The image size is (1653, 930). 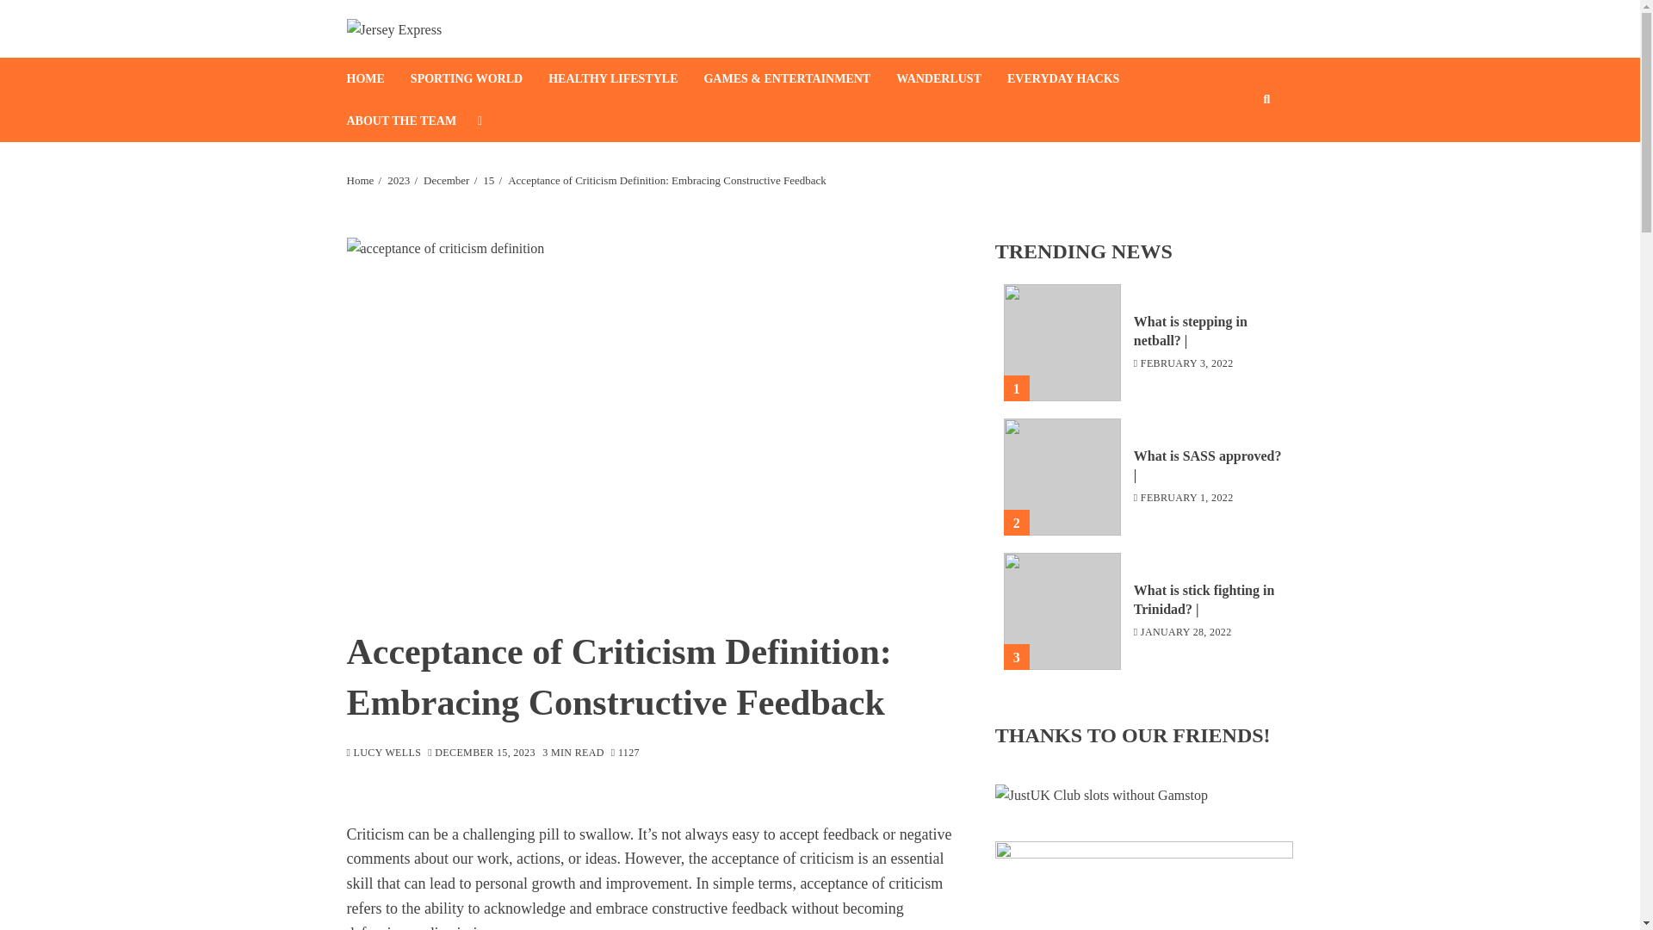 I want to click on ABOUT THE TEAM, so click(x=413, y=121).